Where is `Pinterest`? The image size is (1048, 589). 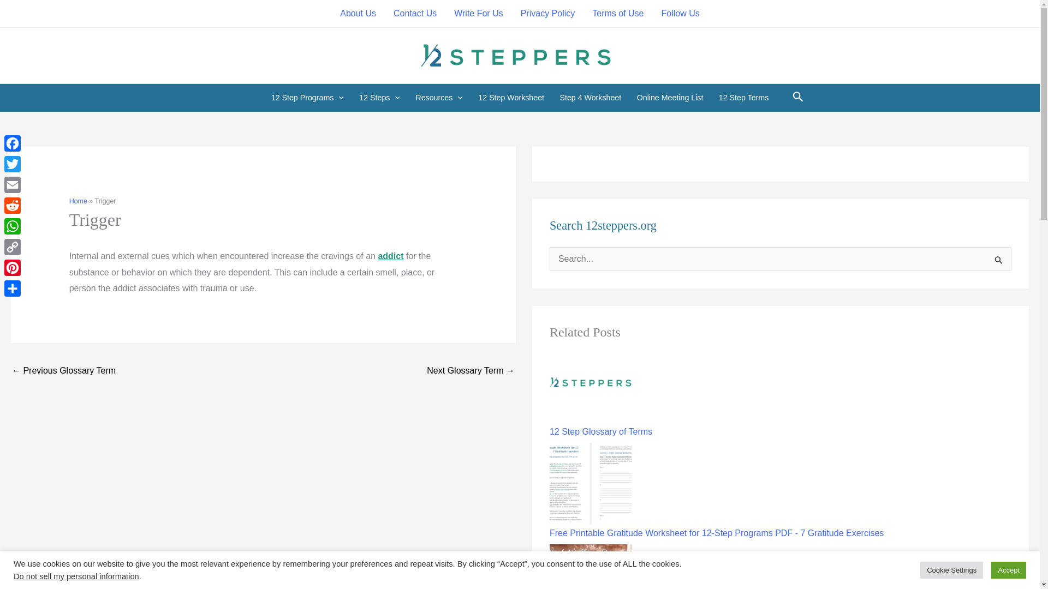
Pinterest is located at coordinates (12, 267).